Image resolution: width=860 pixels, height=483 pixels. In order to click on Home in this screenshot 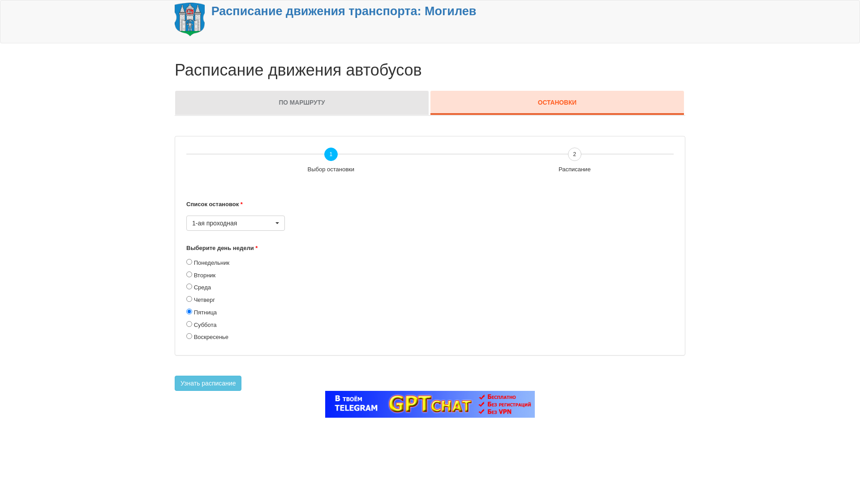, I will do `click(190, 19)`.